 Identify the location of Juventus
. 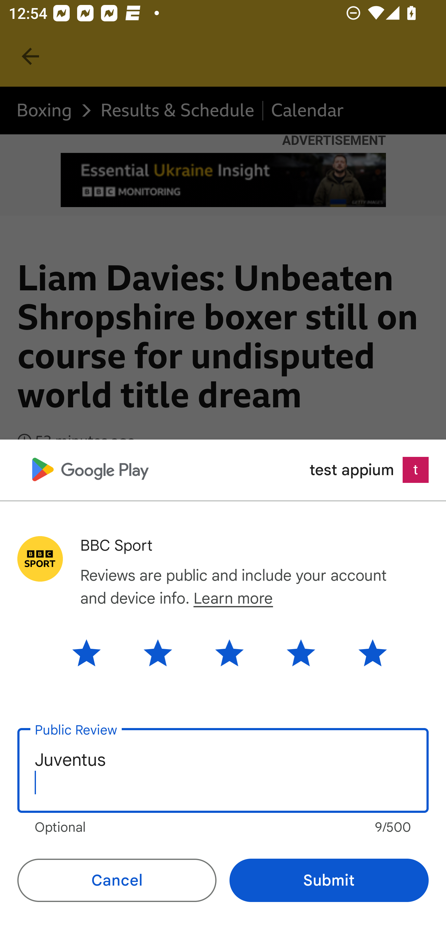
(223, 770).